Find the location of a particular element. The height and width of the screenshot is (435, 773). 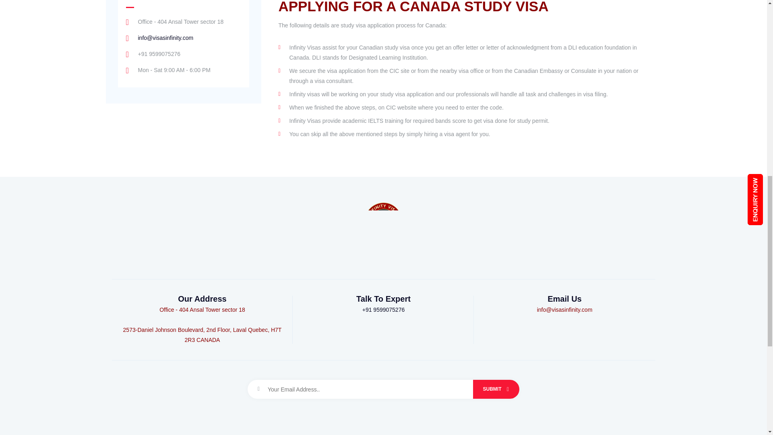

SUBMIT is located at coordinates (496, 389).